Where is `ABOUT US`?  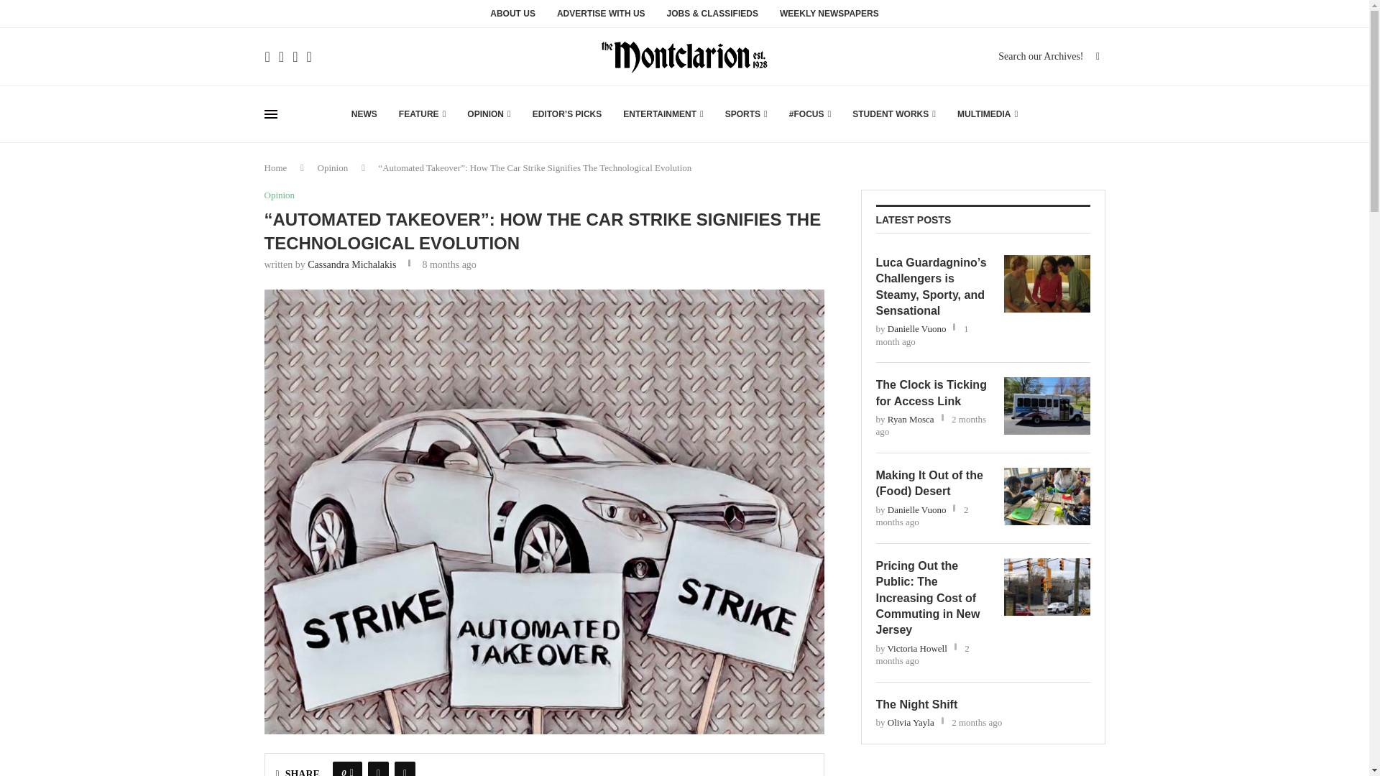
ABOUT US is located at coordinates (512, 17).